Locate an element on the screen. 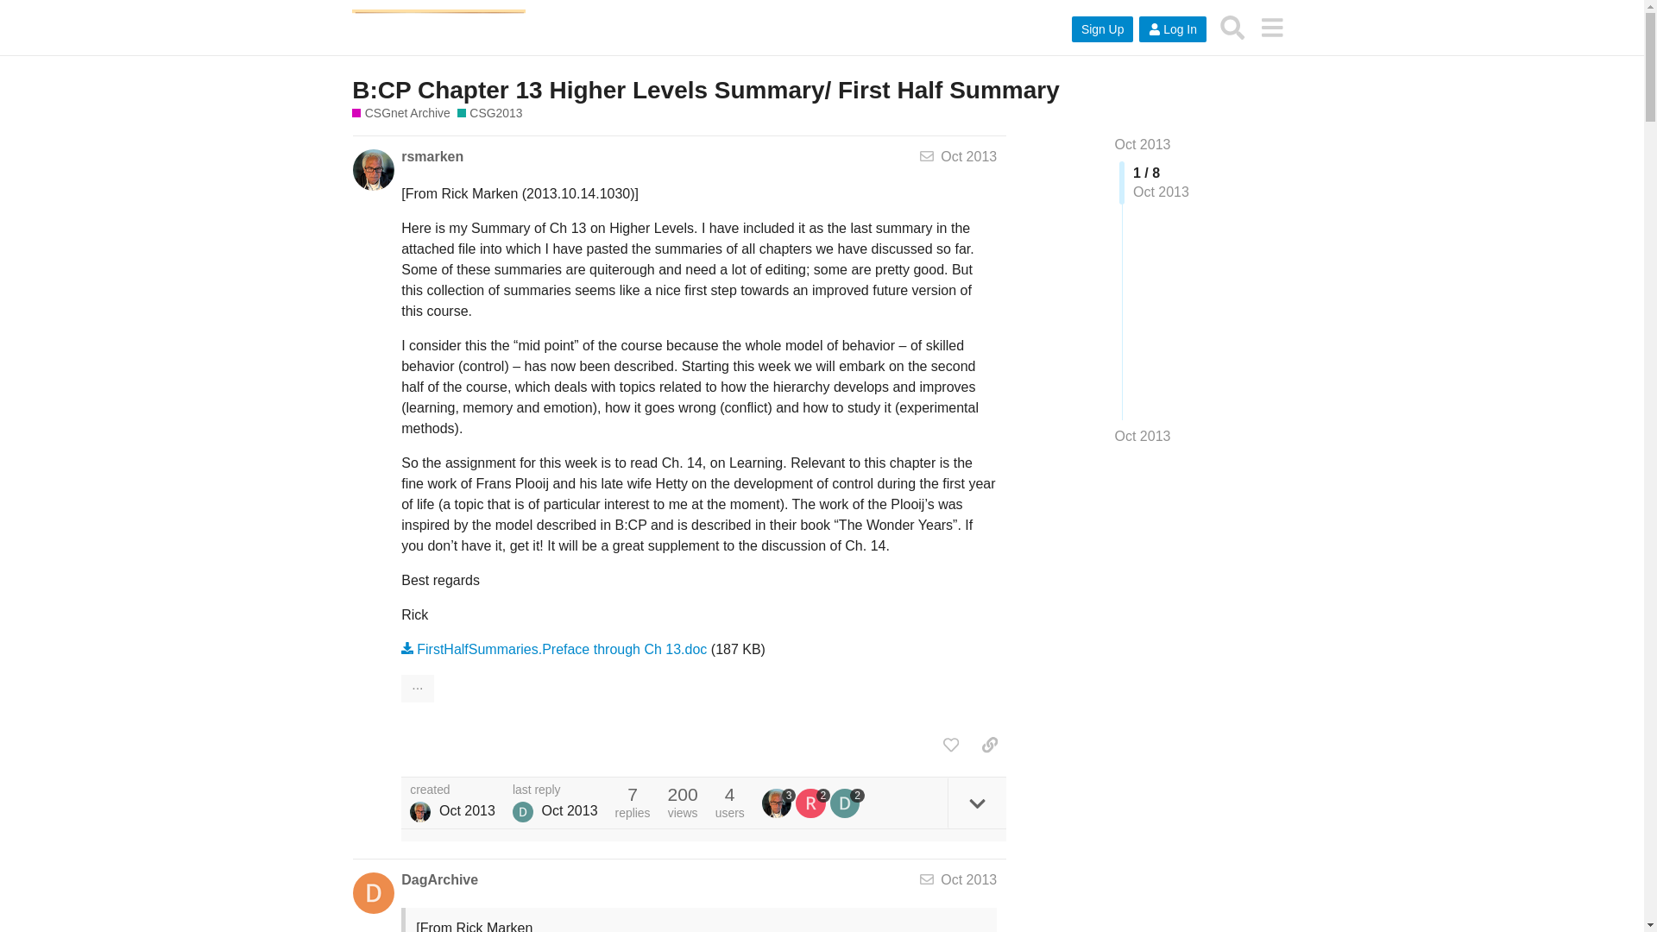 This screenshot has height=932, width=1657. Jump to the first post is located at coordinates (1143, 144).